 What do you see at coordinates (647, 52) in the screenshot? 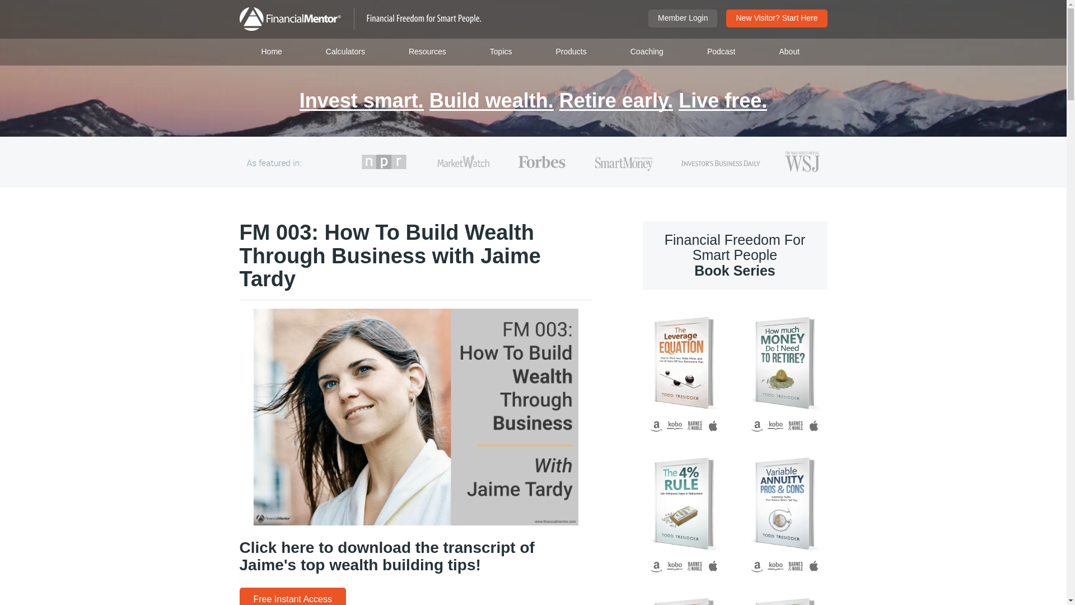
I see `Coaching` at bounding box center [647, 52].